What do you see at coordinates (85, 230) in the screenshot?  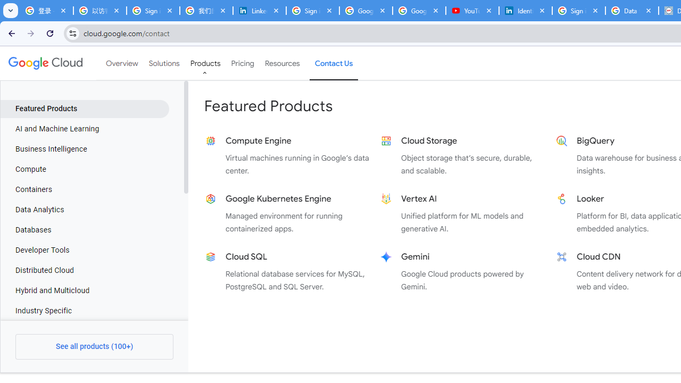 I see `Databases` at bounding box center [85, 230].